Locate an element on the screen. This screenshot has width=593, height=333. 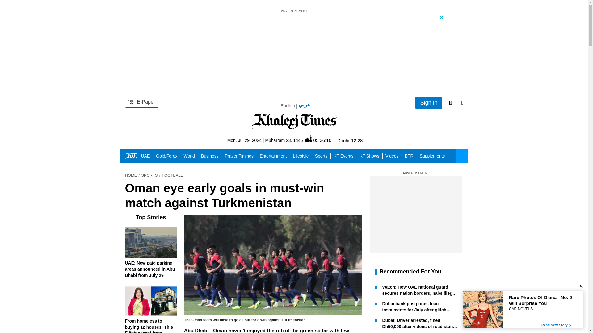
E-Paper is located at coordinates (141, 102).